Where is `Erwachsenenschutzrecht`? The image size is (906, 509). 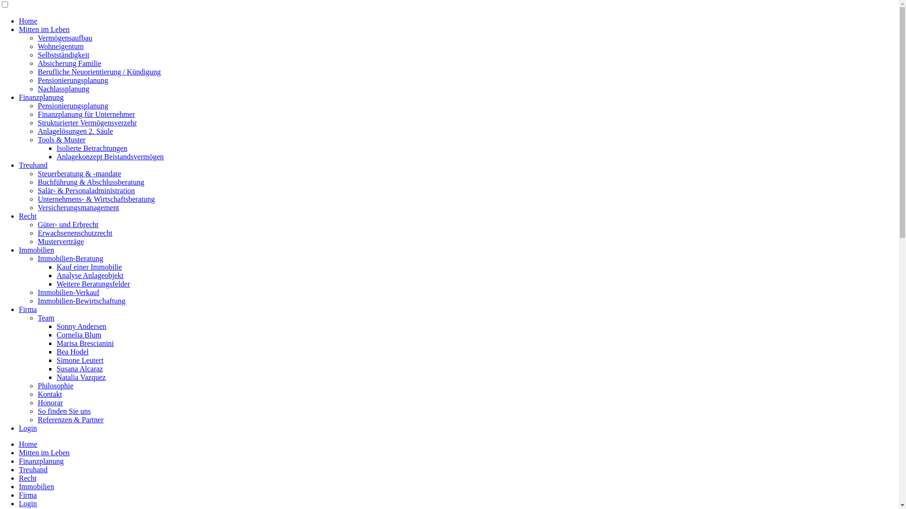
Erwachsenenschutzrecht is located at coordinates (75, 233).